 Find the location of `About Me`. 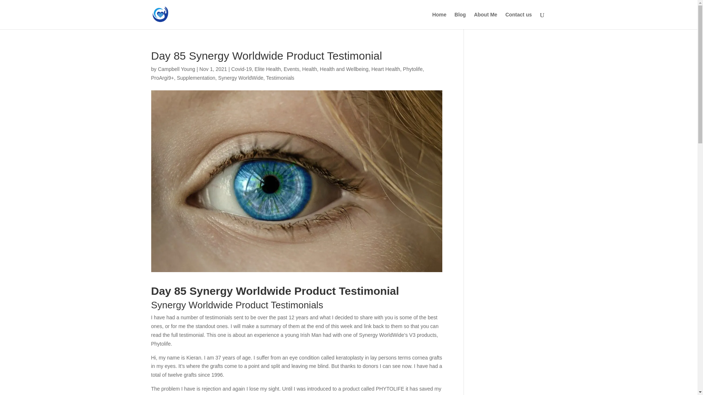

About Me is located at coordinates (486, 20).